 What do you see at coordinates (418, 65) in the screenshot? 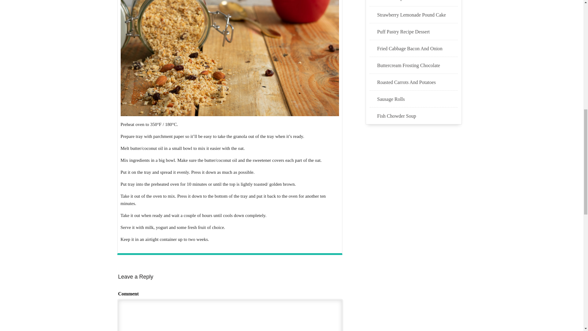
I see `Buttercream Frosting Chocolate` at bounding box center [418, 65].